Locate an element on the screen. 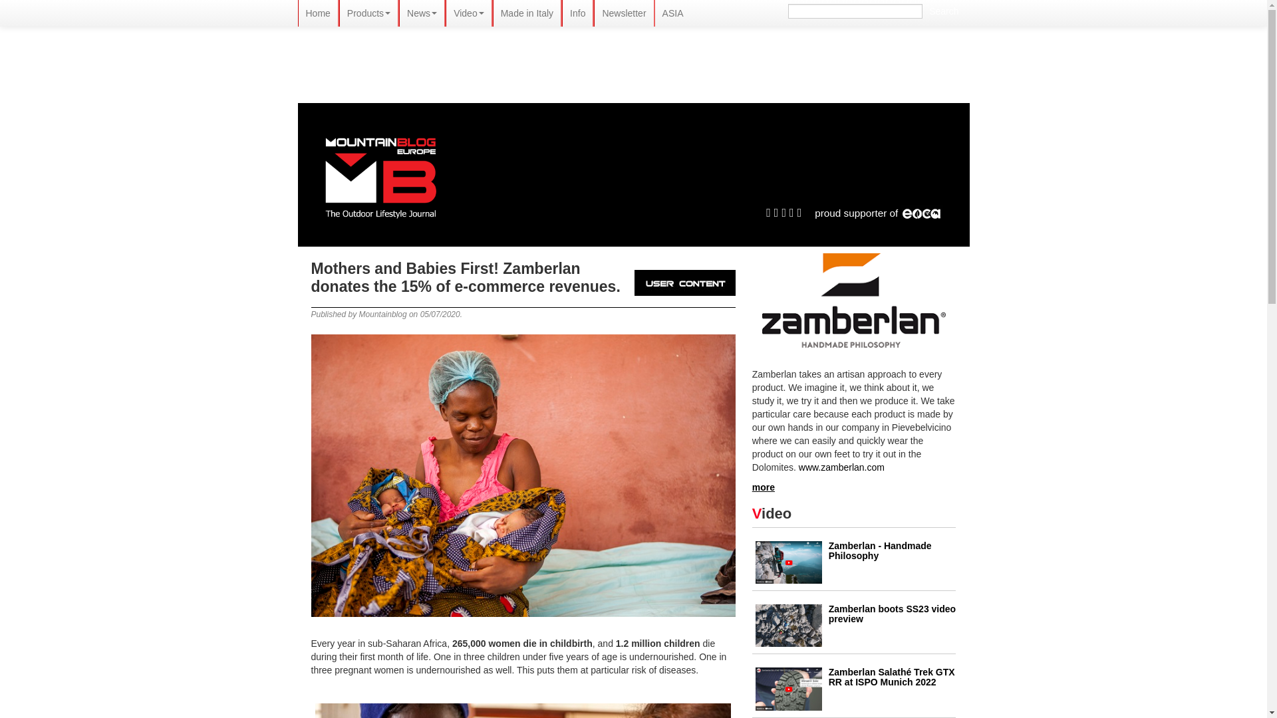 The width and height of the screenshot is (1277, 718). Zamberlan boots SS23 video preview is located at coordinates (892, 614).